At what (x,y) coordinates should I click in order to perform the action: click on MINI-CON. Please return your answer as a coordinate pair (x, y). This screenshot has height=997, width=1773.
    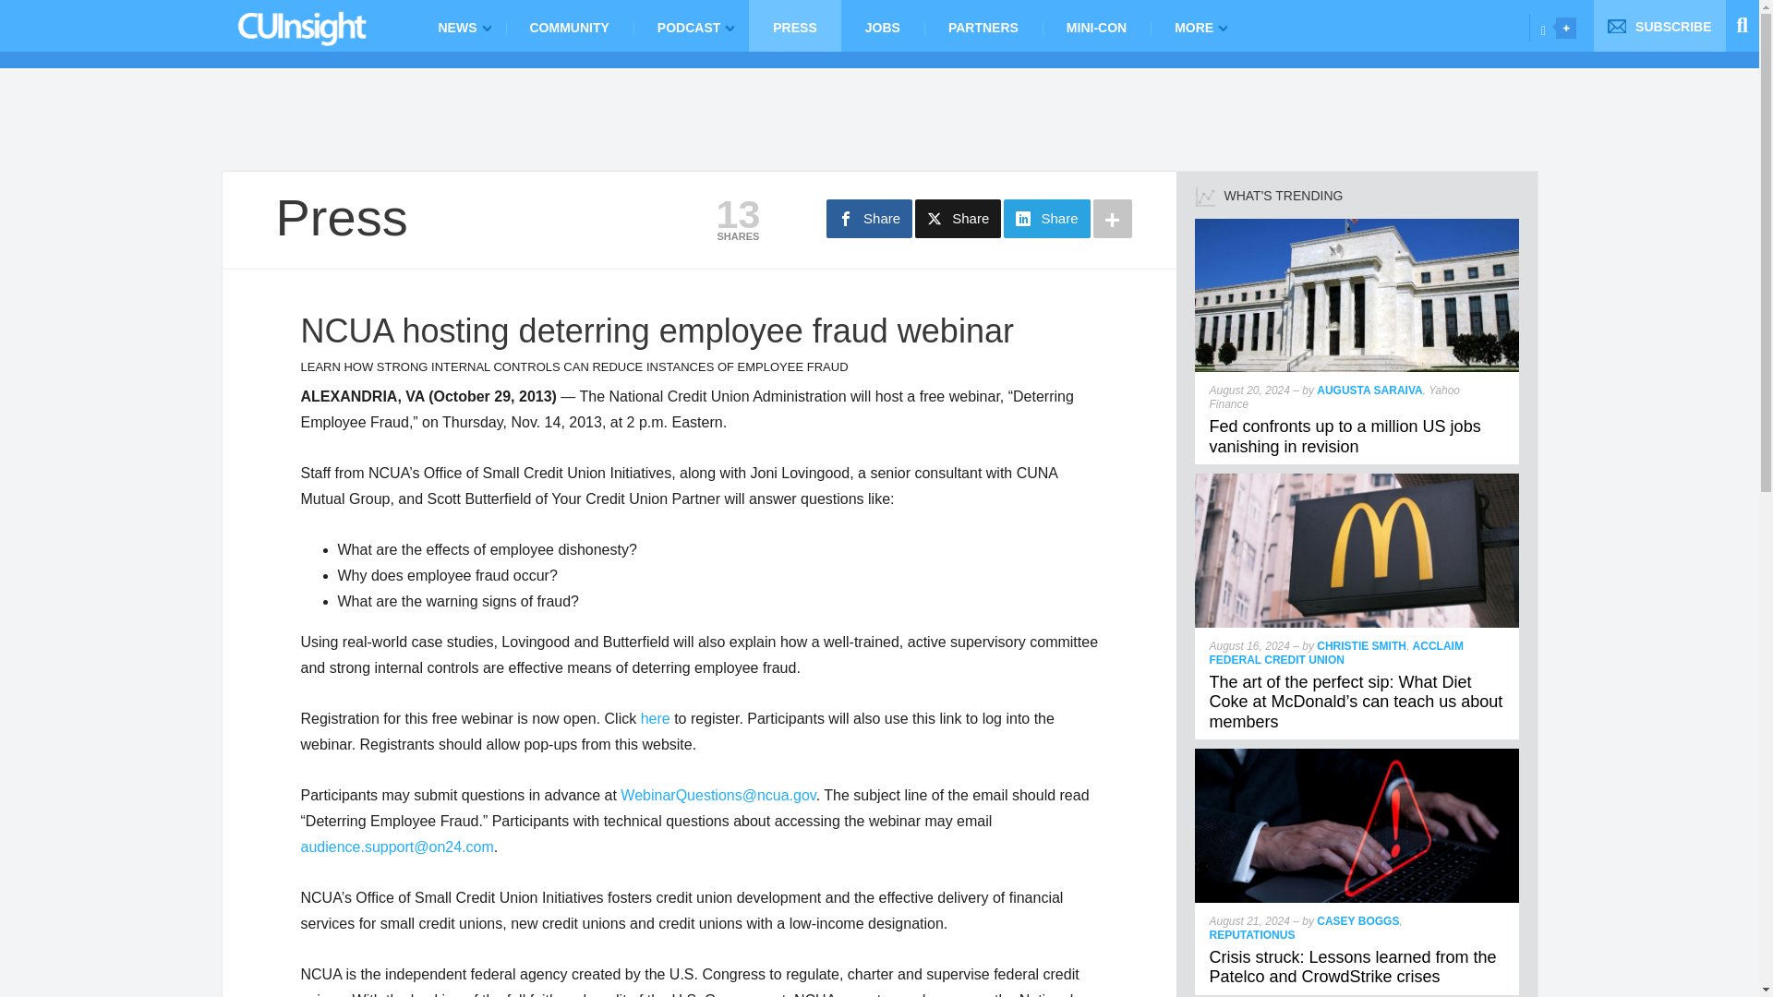
    Looking at the image, I should click on (1096, 26).